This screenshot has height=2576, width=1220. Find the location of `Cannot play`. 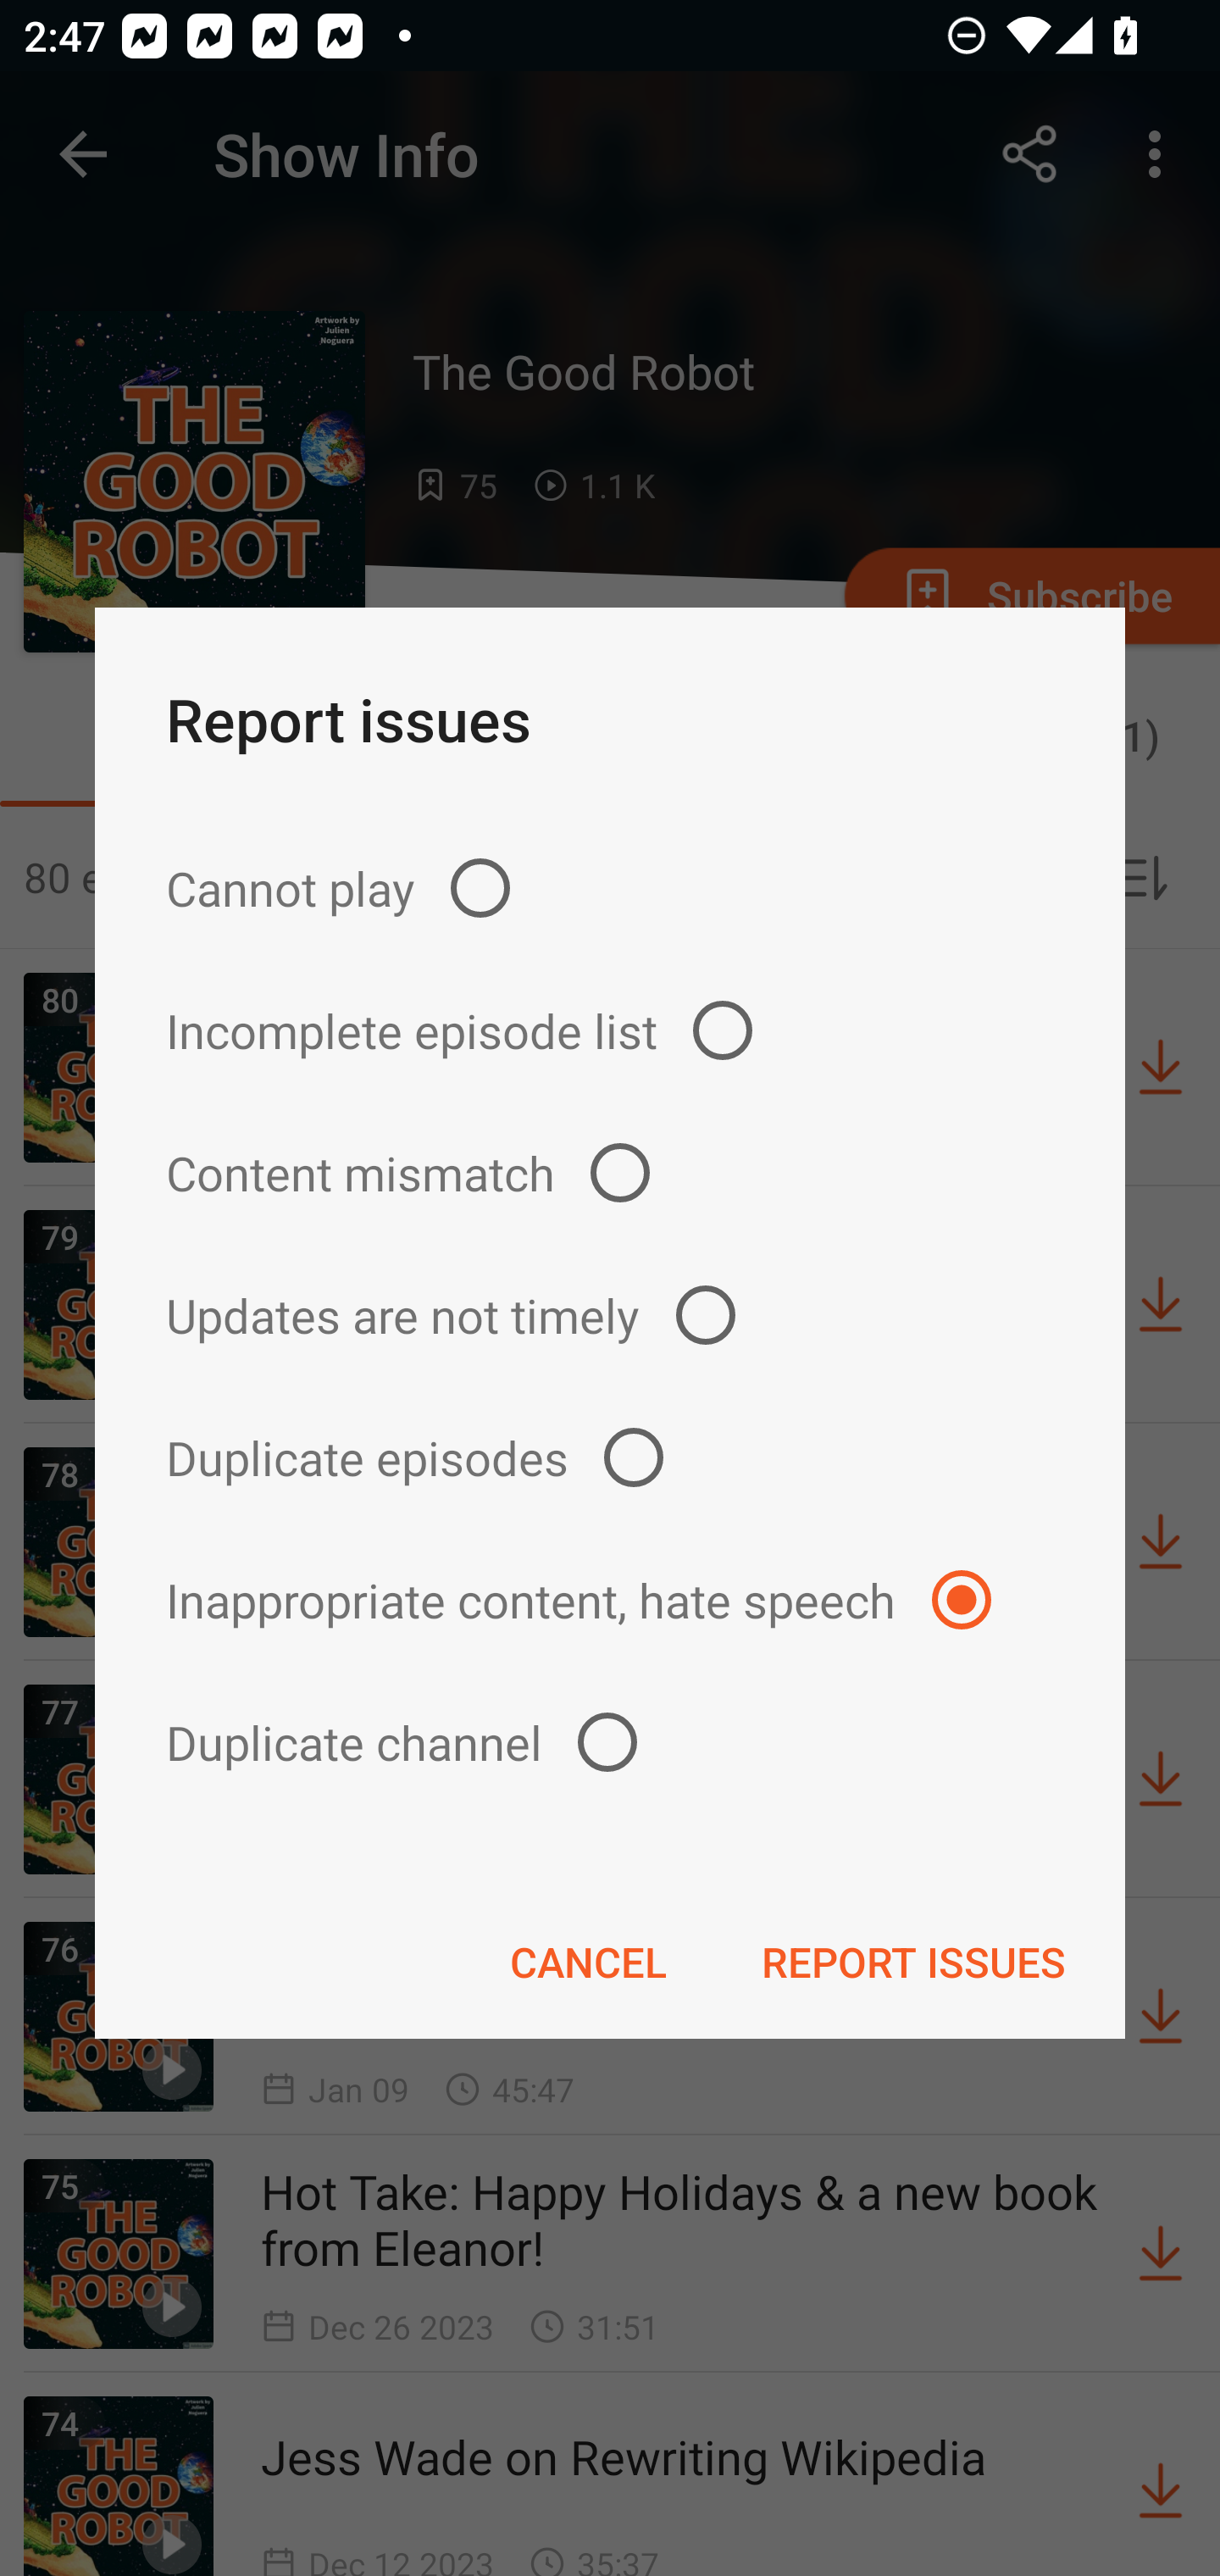

Cannot play is located at coordinates (610, 886).